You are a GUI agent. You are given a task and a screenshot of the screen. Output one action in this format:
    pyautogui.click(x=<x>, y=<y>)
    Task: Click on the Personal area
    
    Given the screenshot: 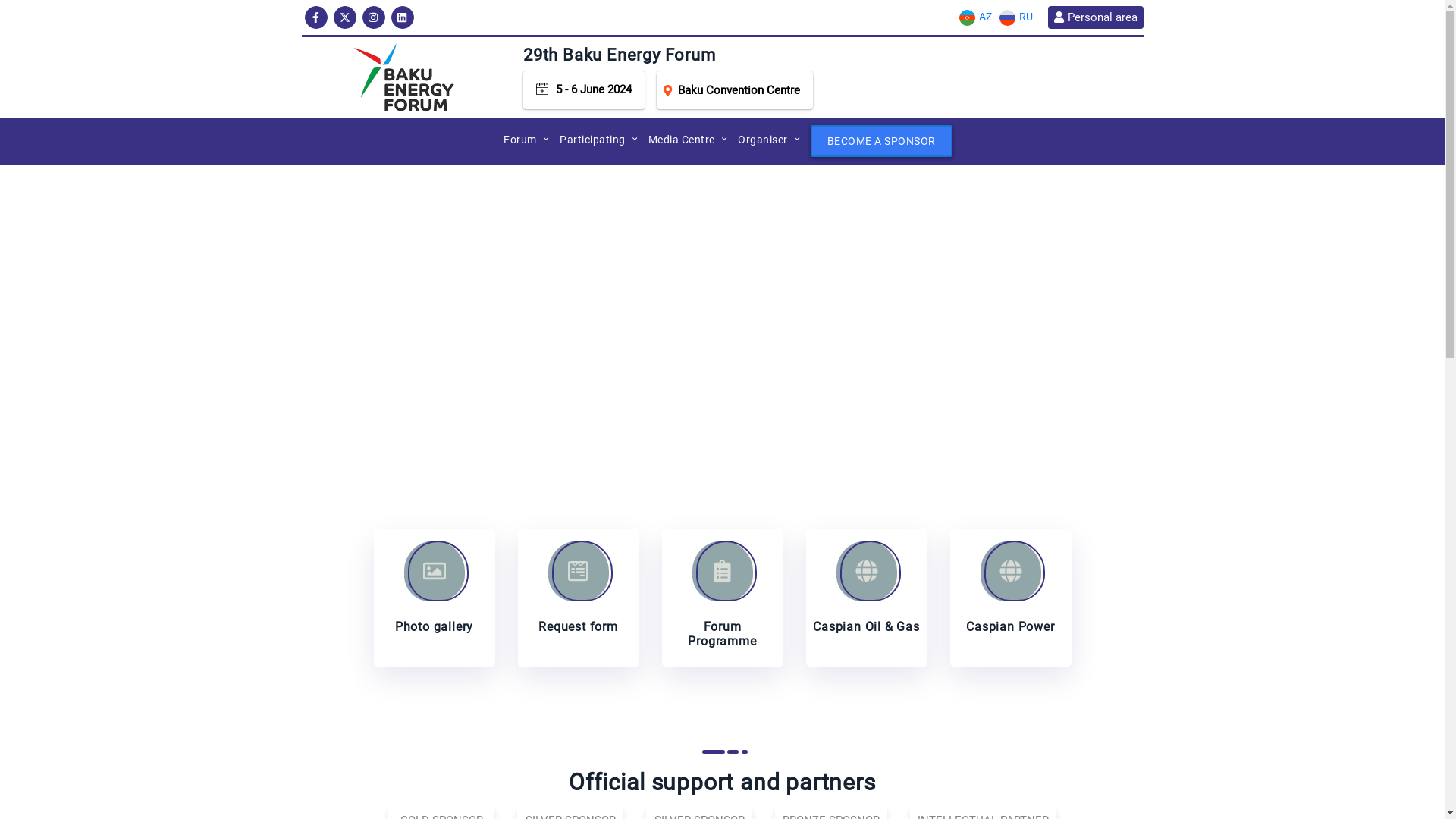 What is the action you would take?
    pyautogui.click(x=1095, y=17)
    